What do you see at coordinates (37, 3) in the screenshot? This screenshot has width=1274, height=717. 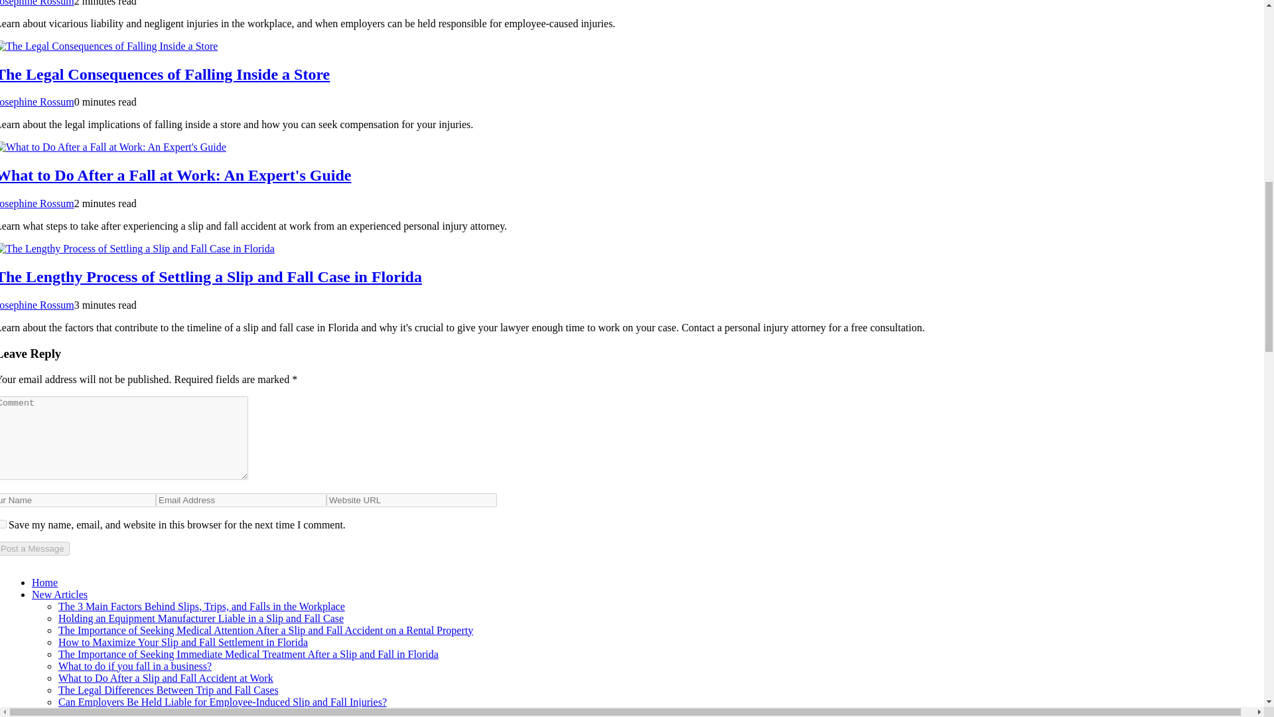 I see `Josephine Rossum` at bounding box center [37, 3].